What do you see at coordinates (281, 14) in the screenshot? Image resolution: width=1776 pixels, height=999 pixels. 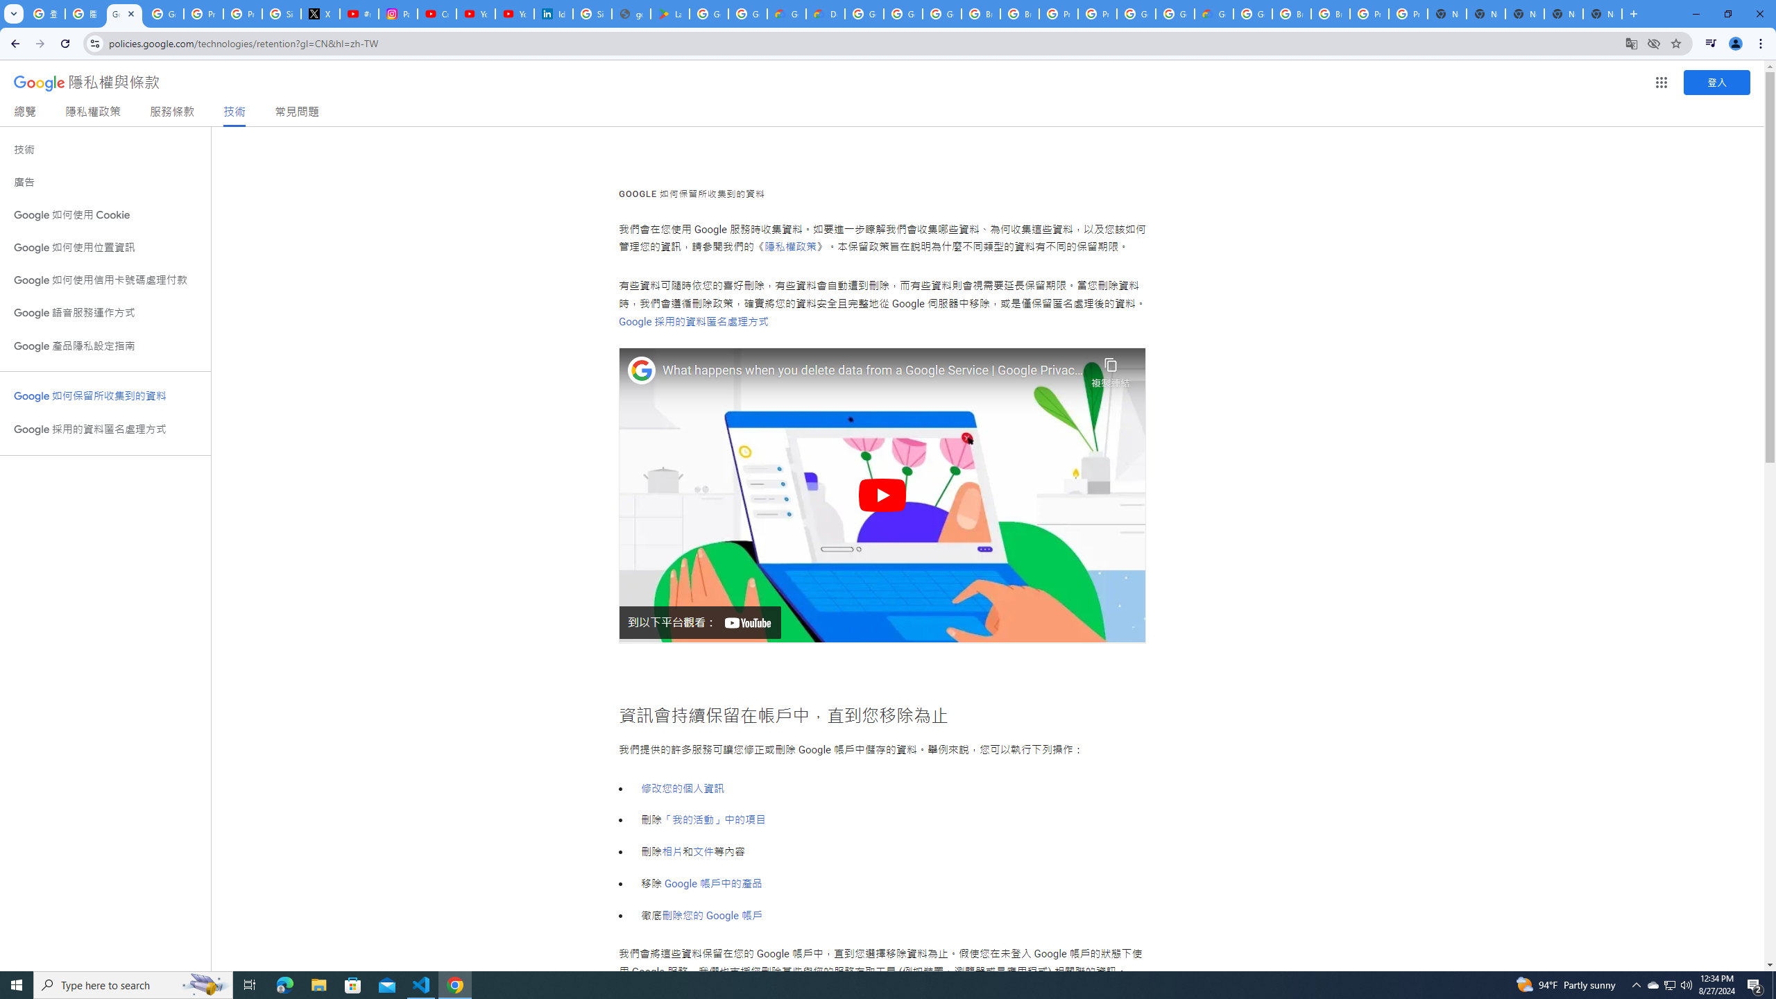 I see `Sign in - Google Accounts` at bounding box center [281, 14].